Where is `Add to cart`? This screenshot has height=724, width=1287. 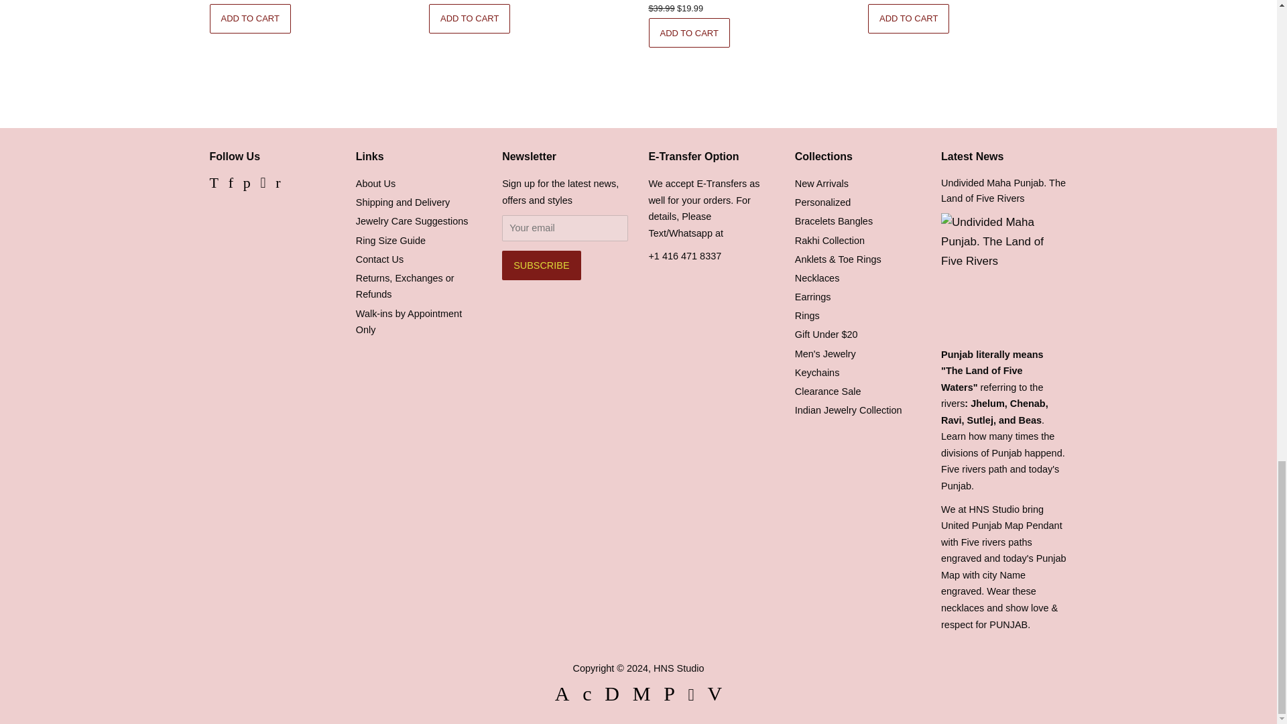 Add to cart is located at coordinates (249, 19).